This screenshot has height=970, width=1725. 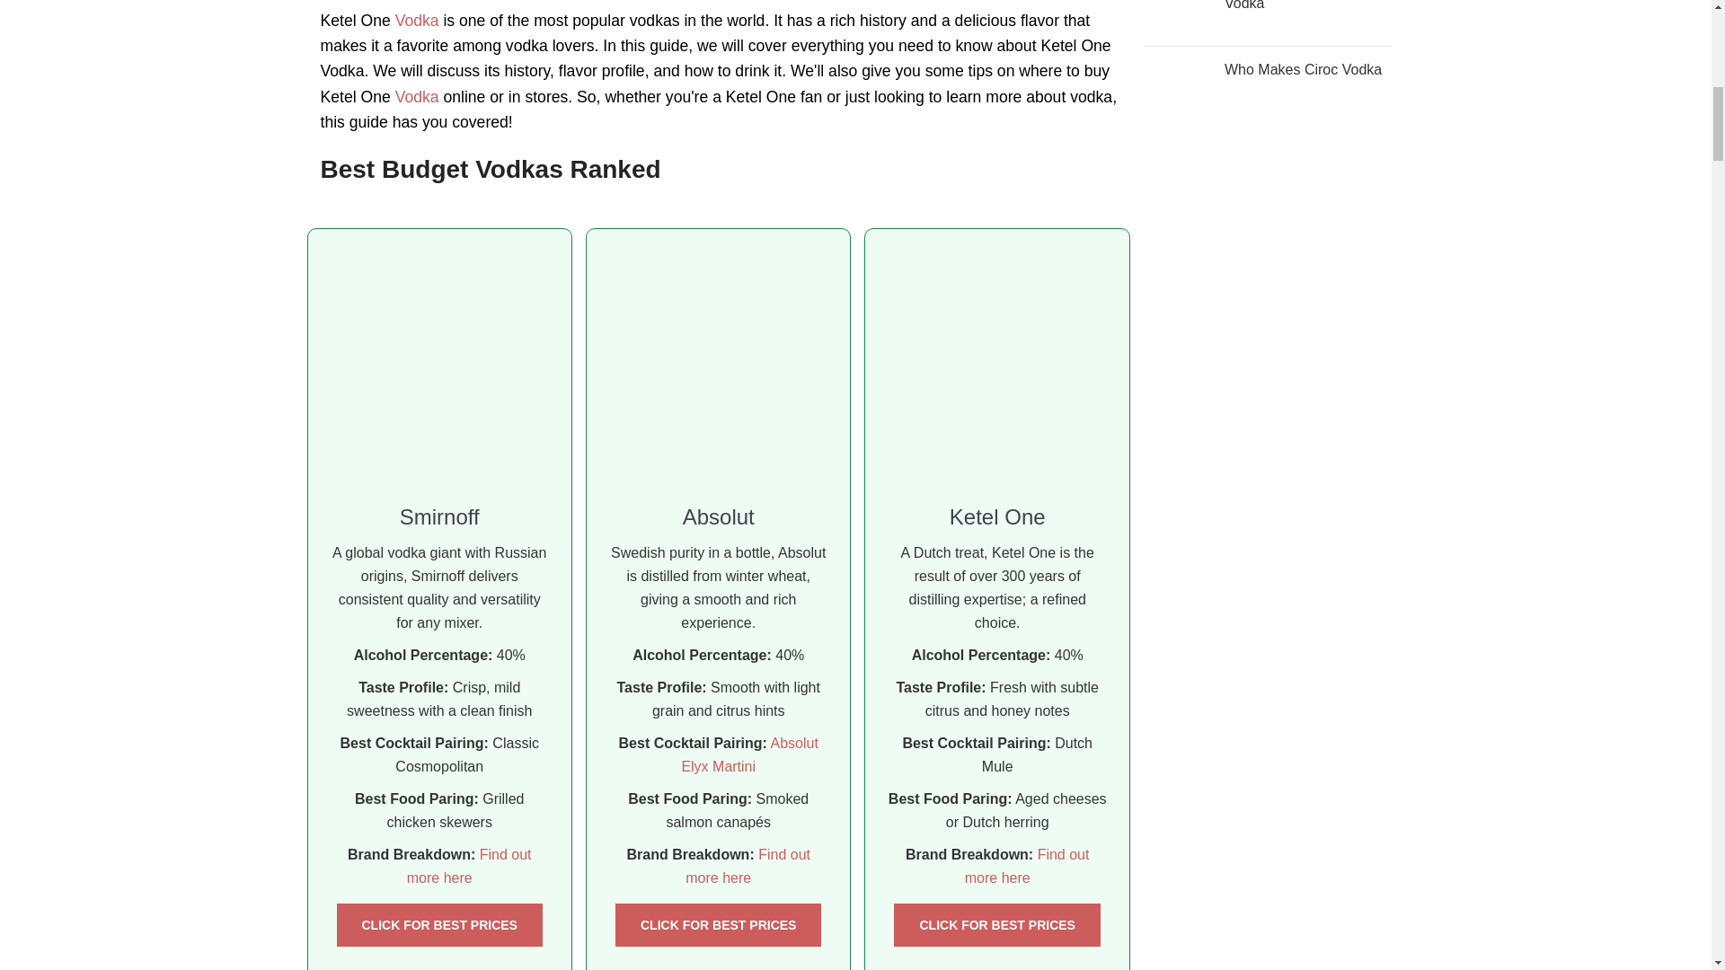 What do you see at coordinates (747, 866) in the screenshot?
I see `Find out more here` at bounding box center [747, 866].